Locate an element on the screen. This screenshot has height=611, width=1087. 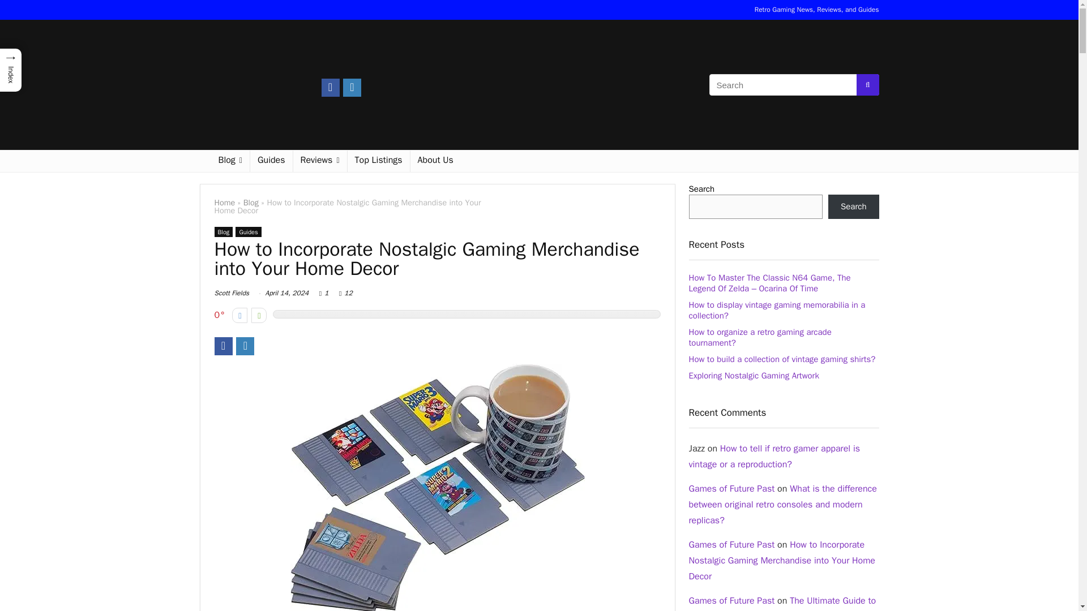
Home is located at coordinates (224, 203).